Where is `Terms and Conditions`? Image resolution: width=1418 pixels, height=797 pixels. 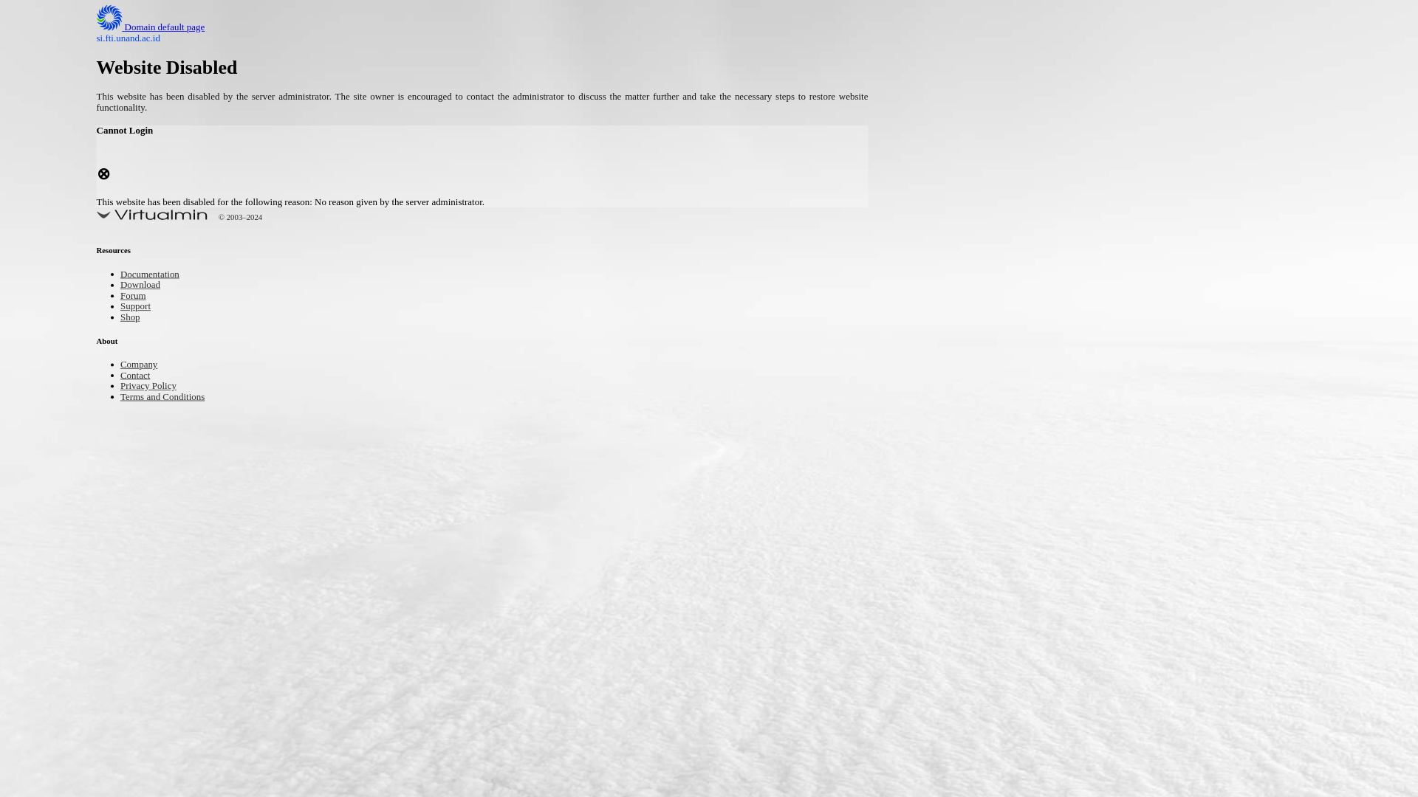 Terms and Conditions is located at coordinates (172, 397).